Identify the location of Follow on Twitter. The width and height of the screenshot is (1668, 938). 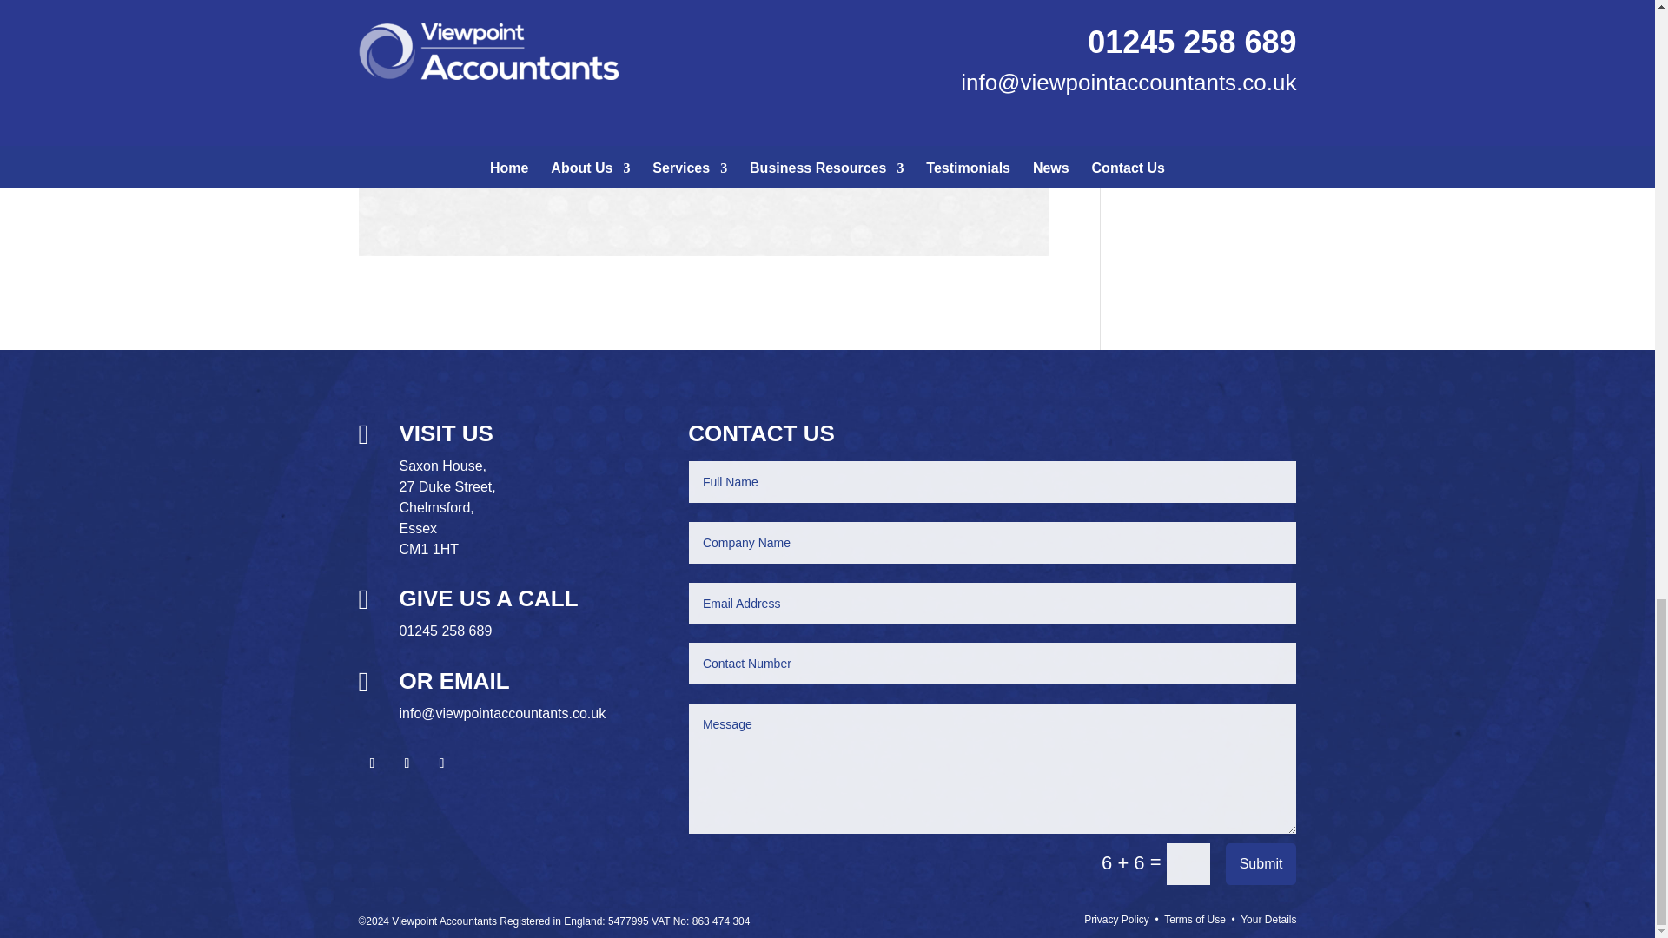
(406, 763).